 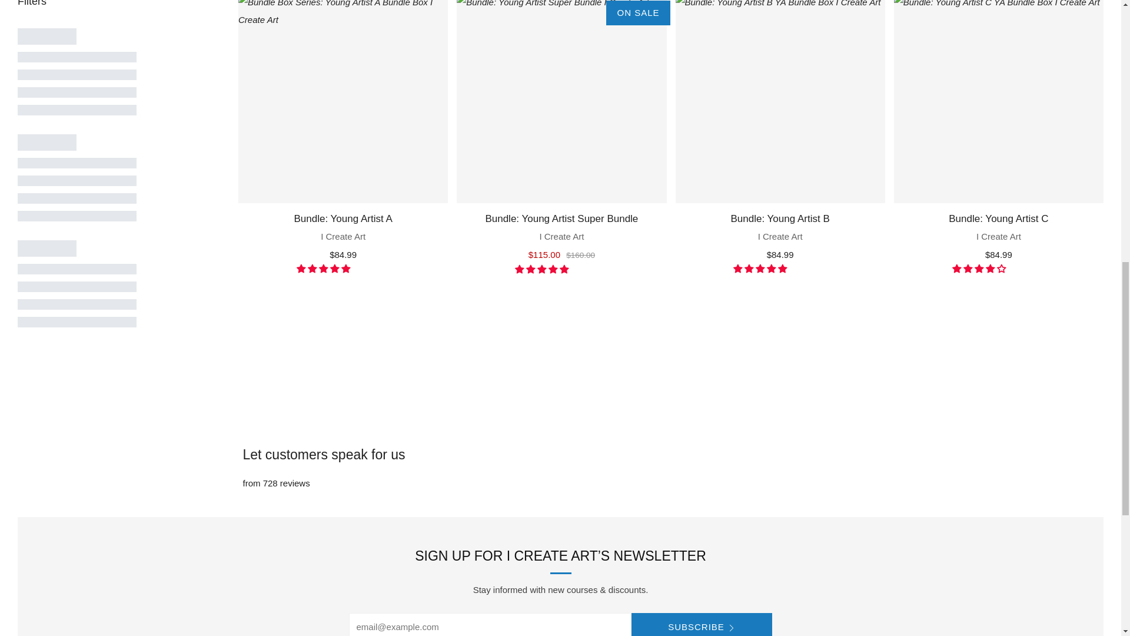 I want to click on Bundle: Young Artist Super Bundle, so click(x=561, y=101).